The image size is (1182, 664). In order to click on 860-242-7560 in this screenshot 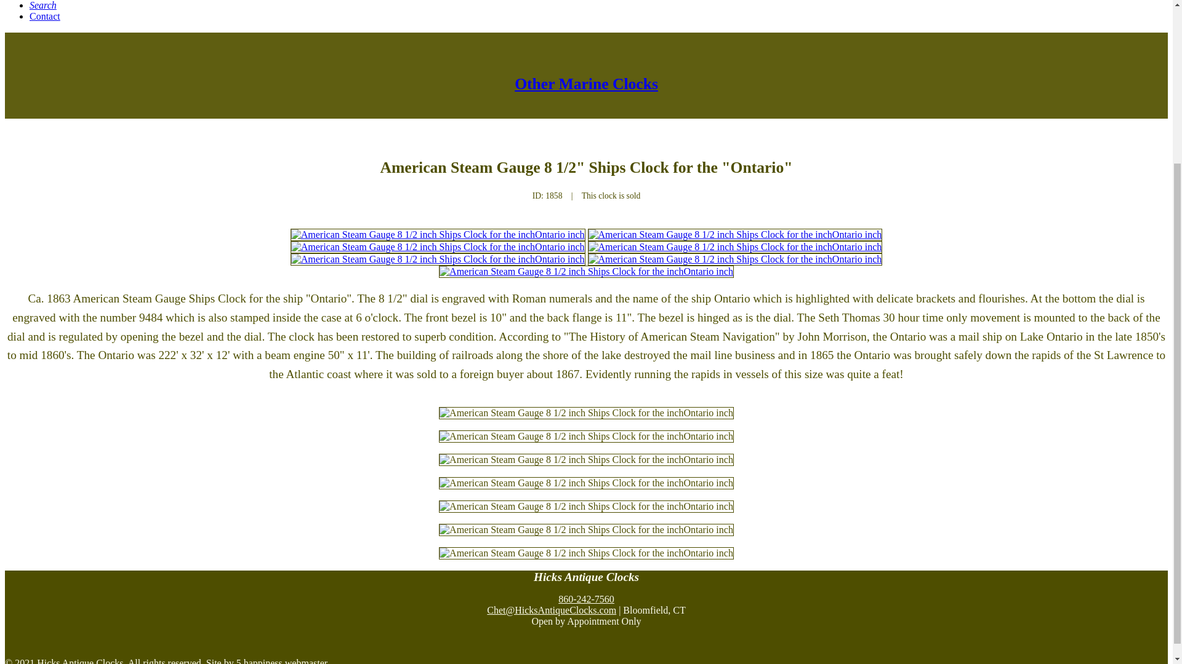, I will do `click(586, 599)`.